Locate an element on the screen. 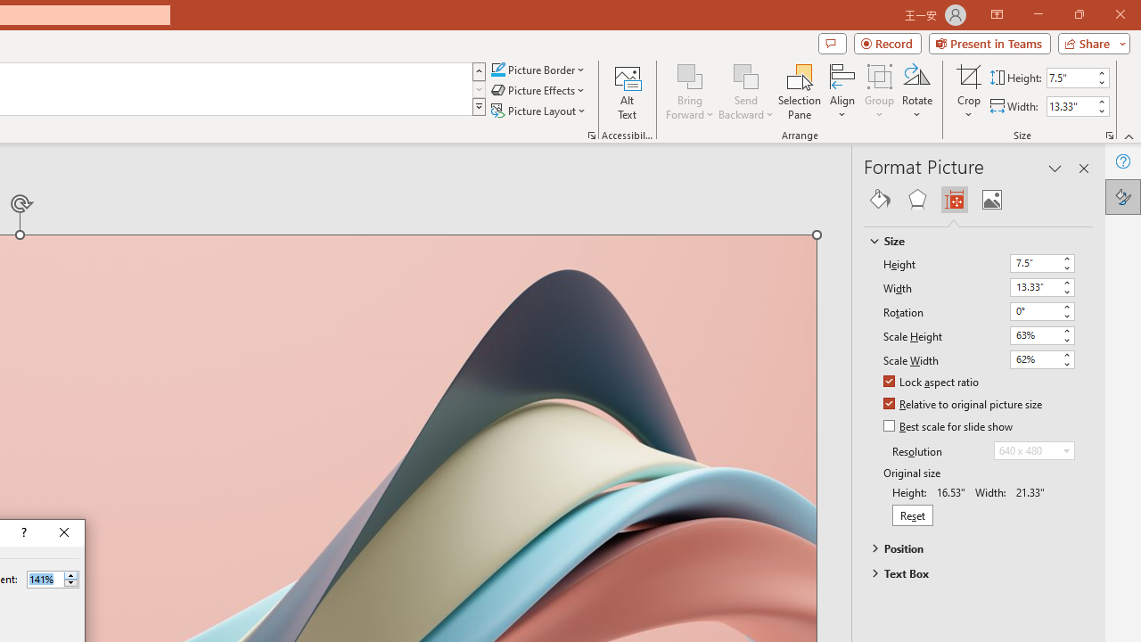 The image size is (1141, 642). Size & Properties is located at coordinates (954, 200).